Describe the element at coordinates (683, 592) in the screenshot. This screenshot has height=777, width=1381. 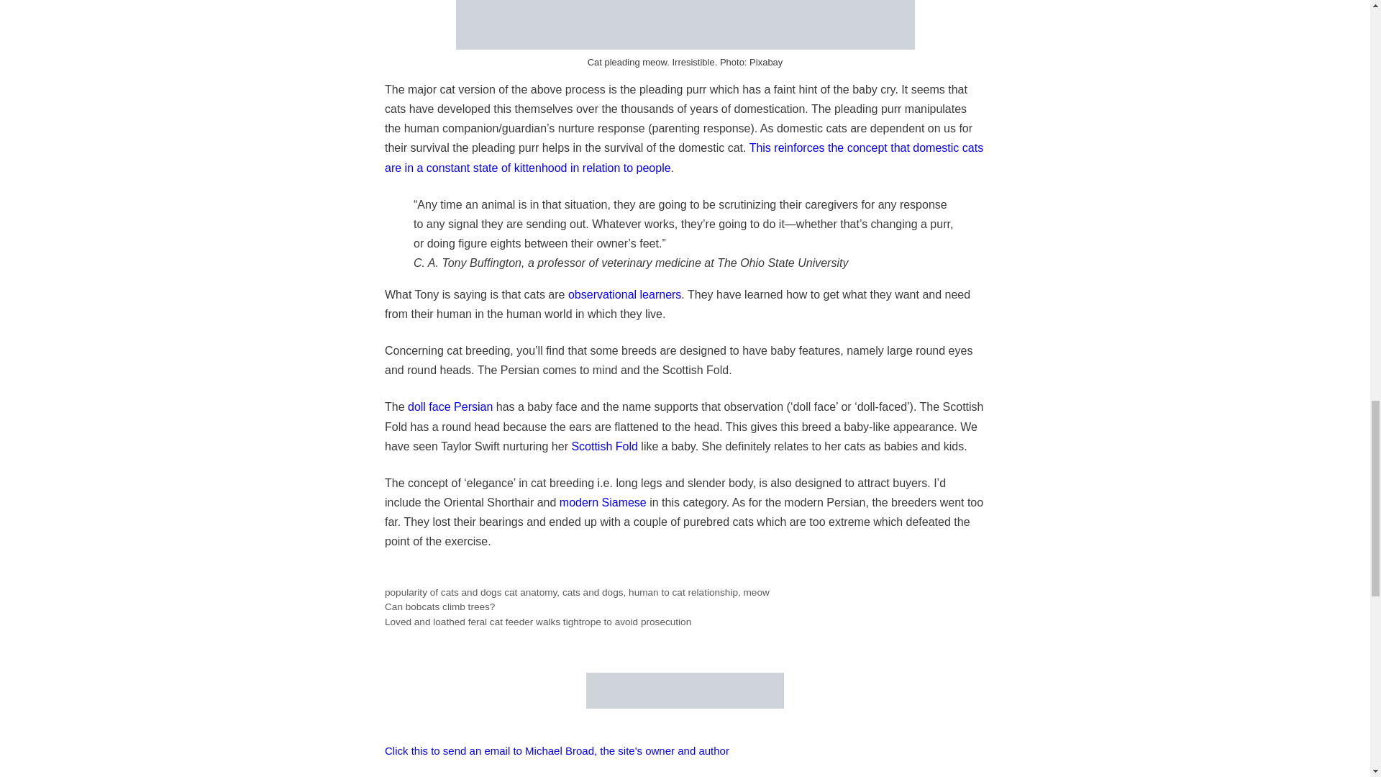
I see `human to cat relationship` at that location.